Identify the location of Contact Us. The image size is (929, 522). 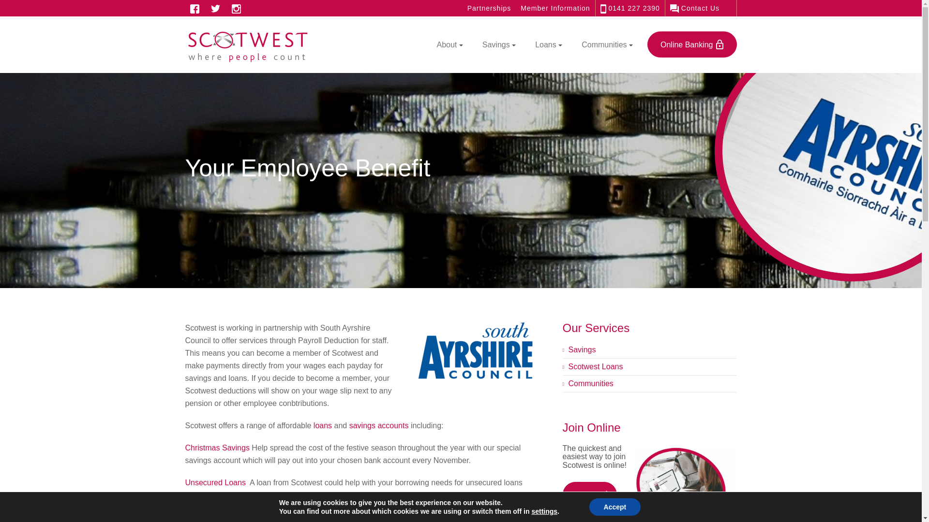
(694, 8).